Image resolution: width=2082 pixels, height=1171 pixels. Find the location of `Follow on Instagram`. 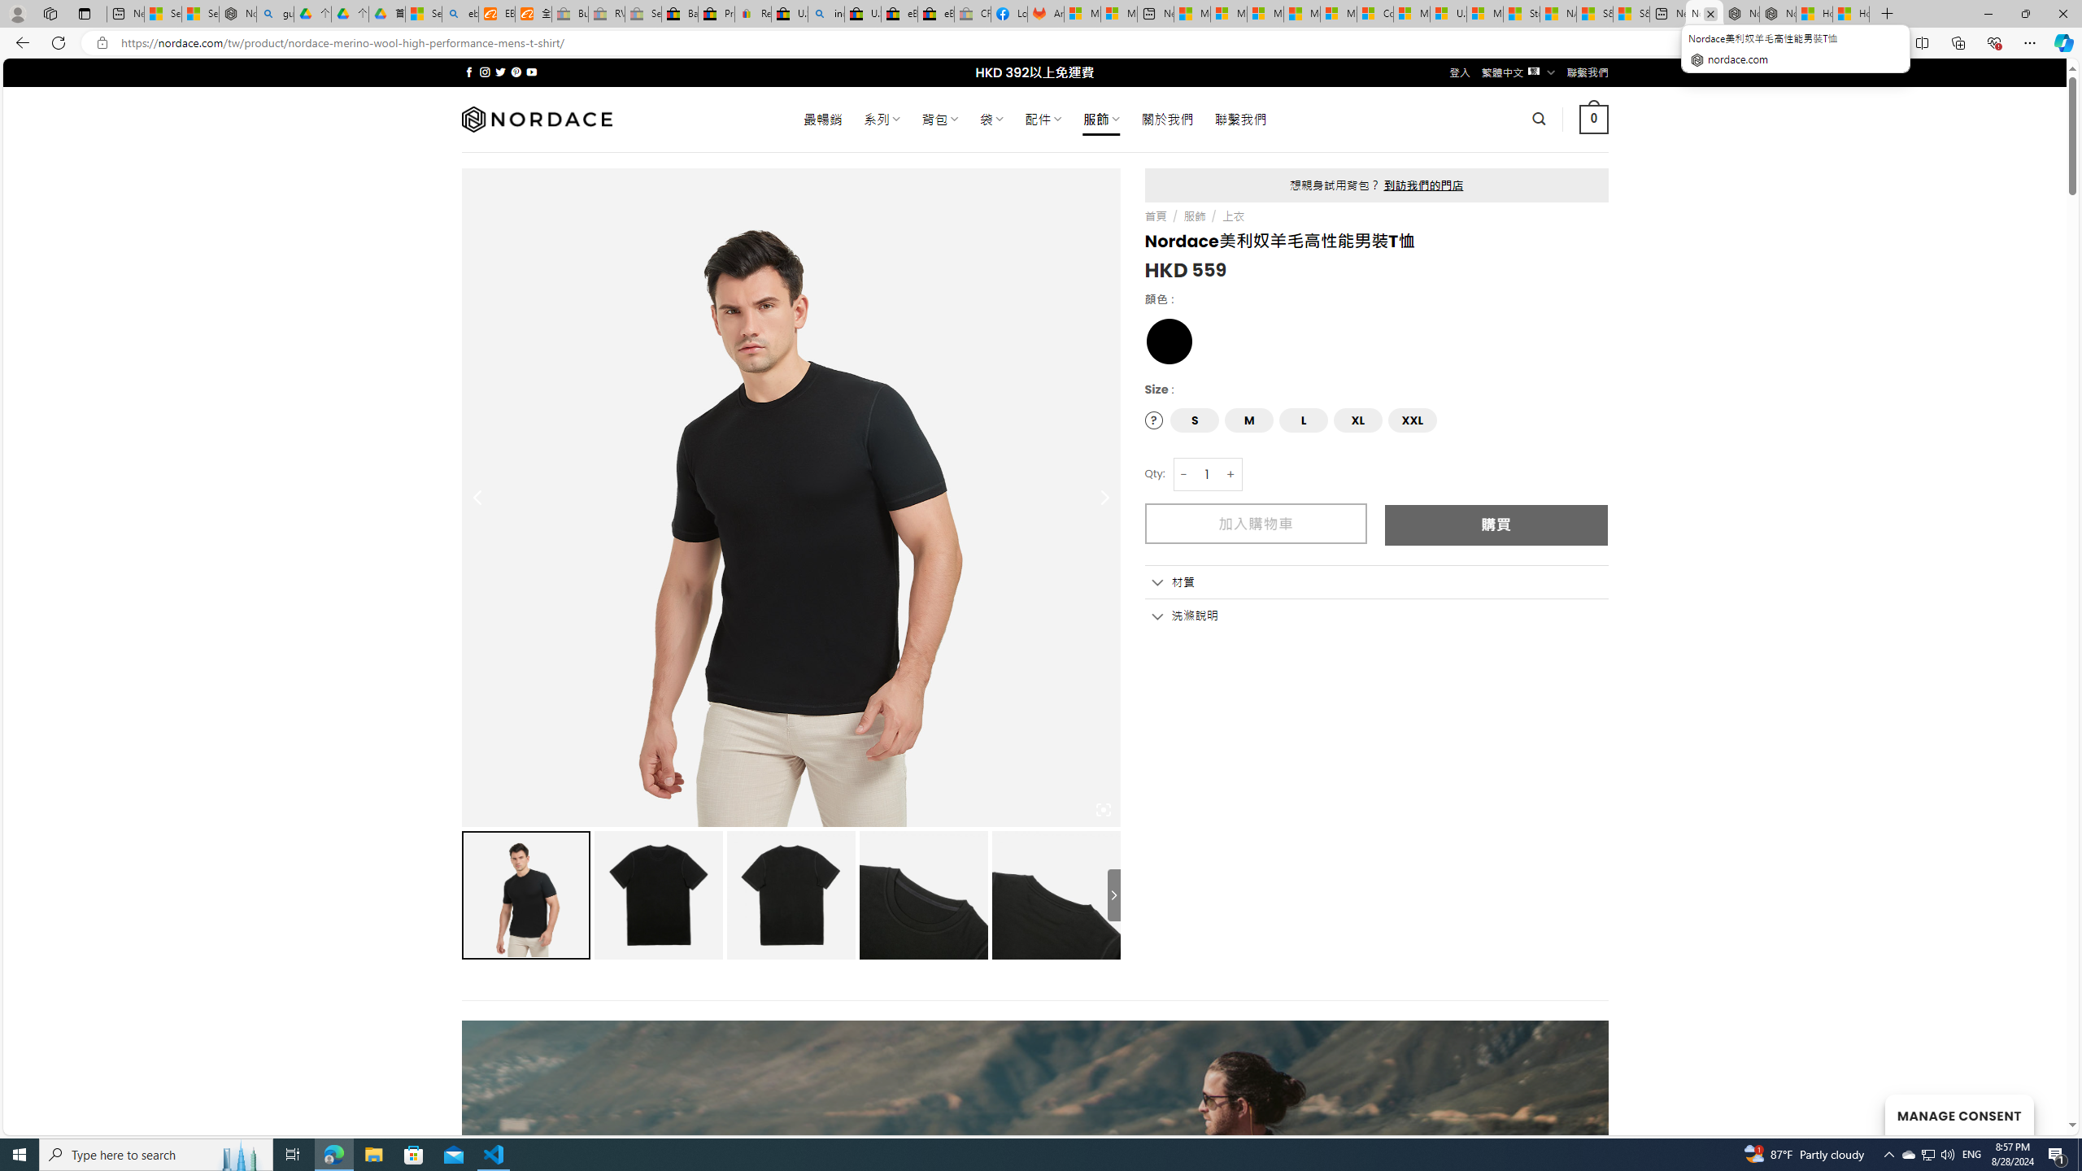

Follow on Instagram is located at coordinates (485, 72).